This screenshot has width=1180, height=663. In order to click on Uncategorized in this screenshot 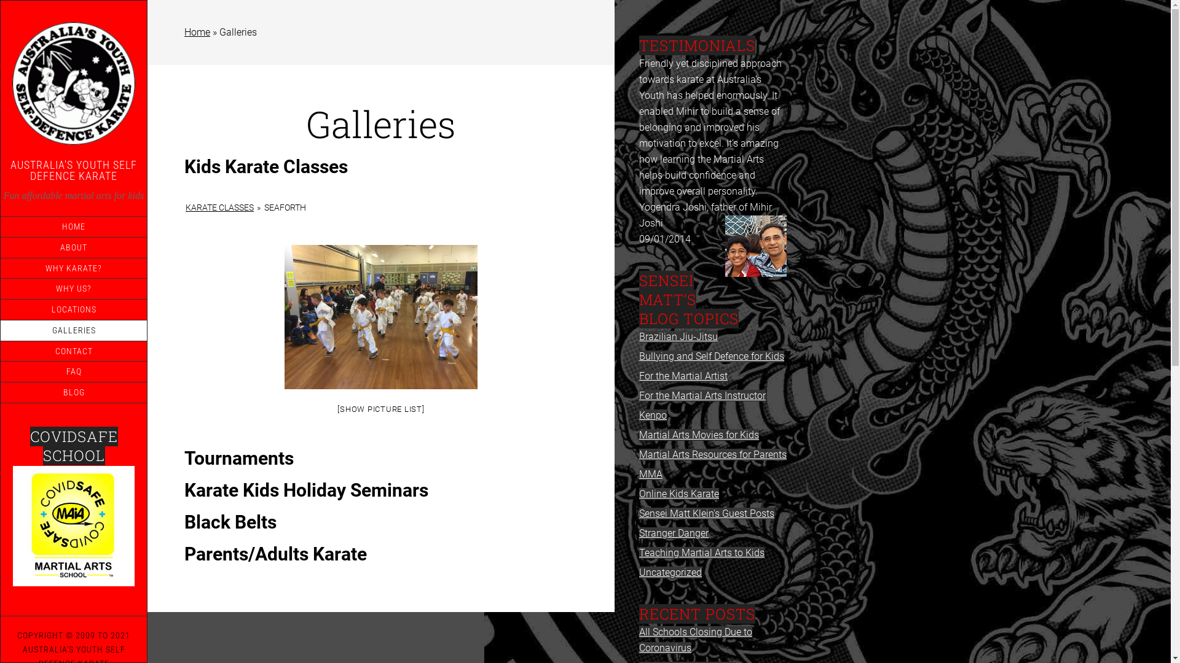, I will do `click(671, 572)`.